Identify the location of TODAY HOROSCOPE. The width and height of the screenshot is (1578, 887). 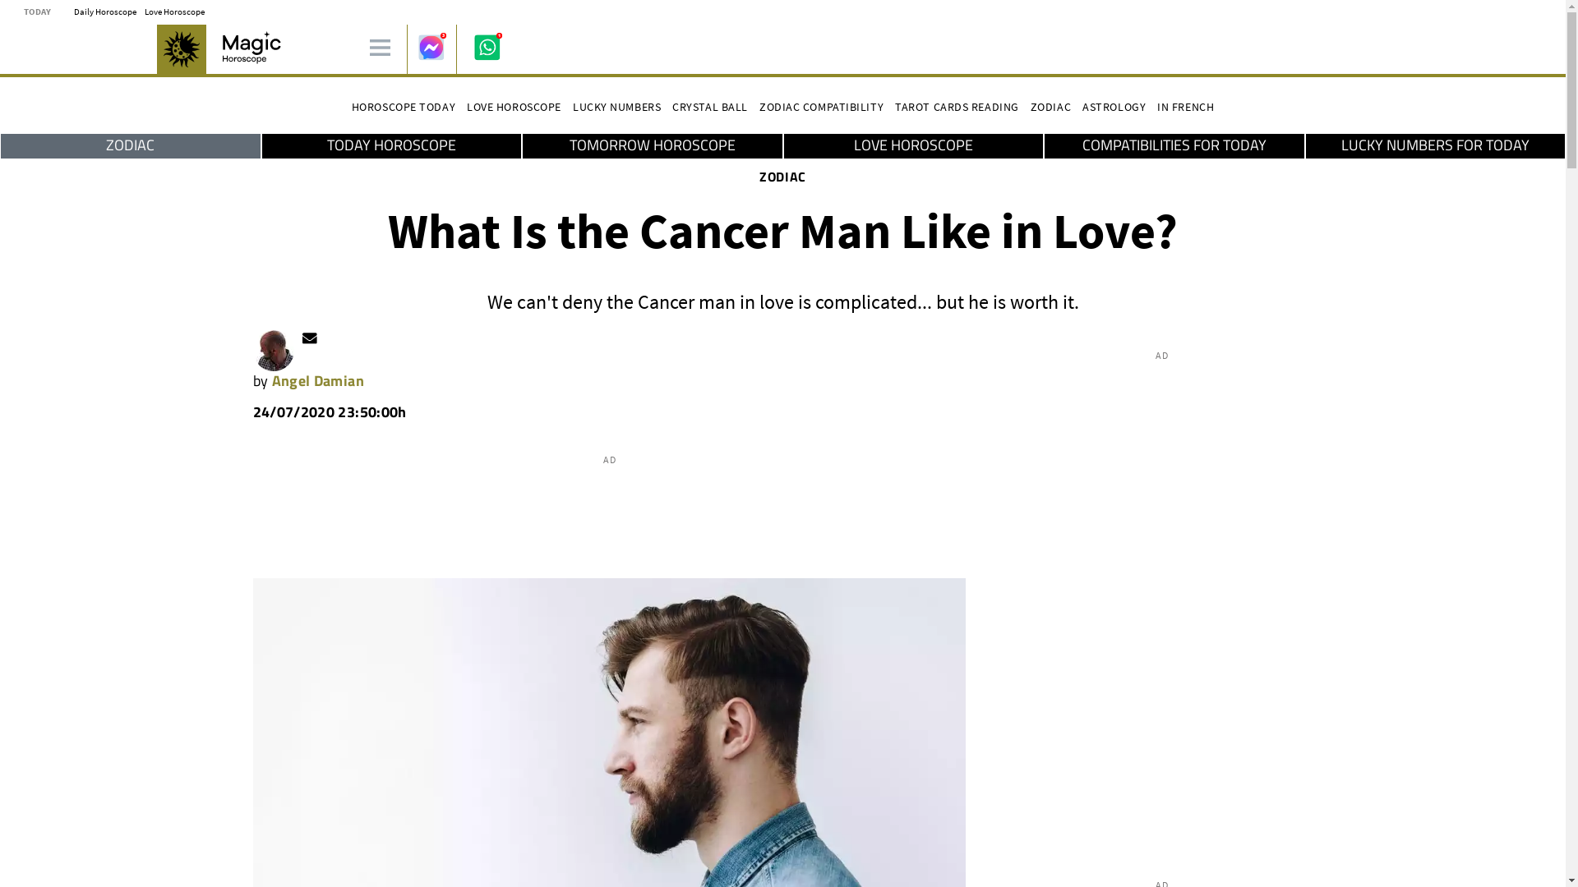
(391, 145).